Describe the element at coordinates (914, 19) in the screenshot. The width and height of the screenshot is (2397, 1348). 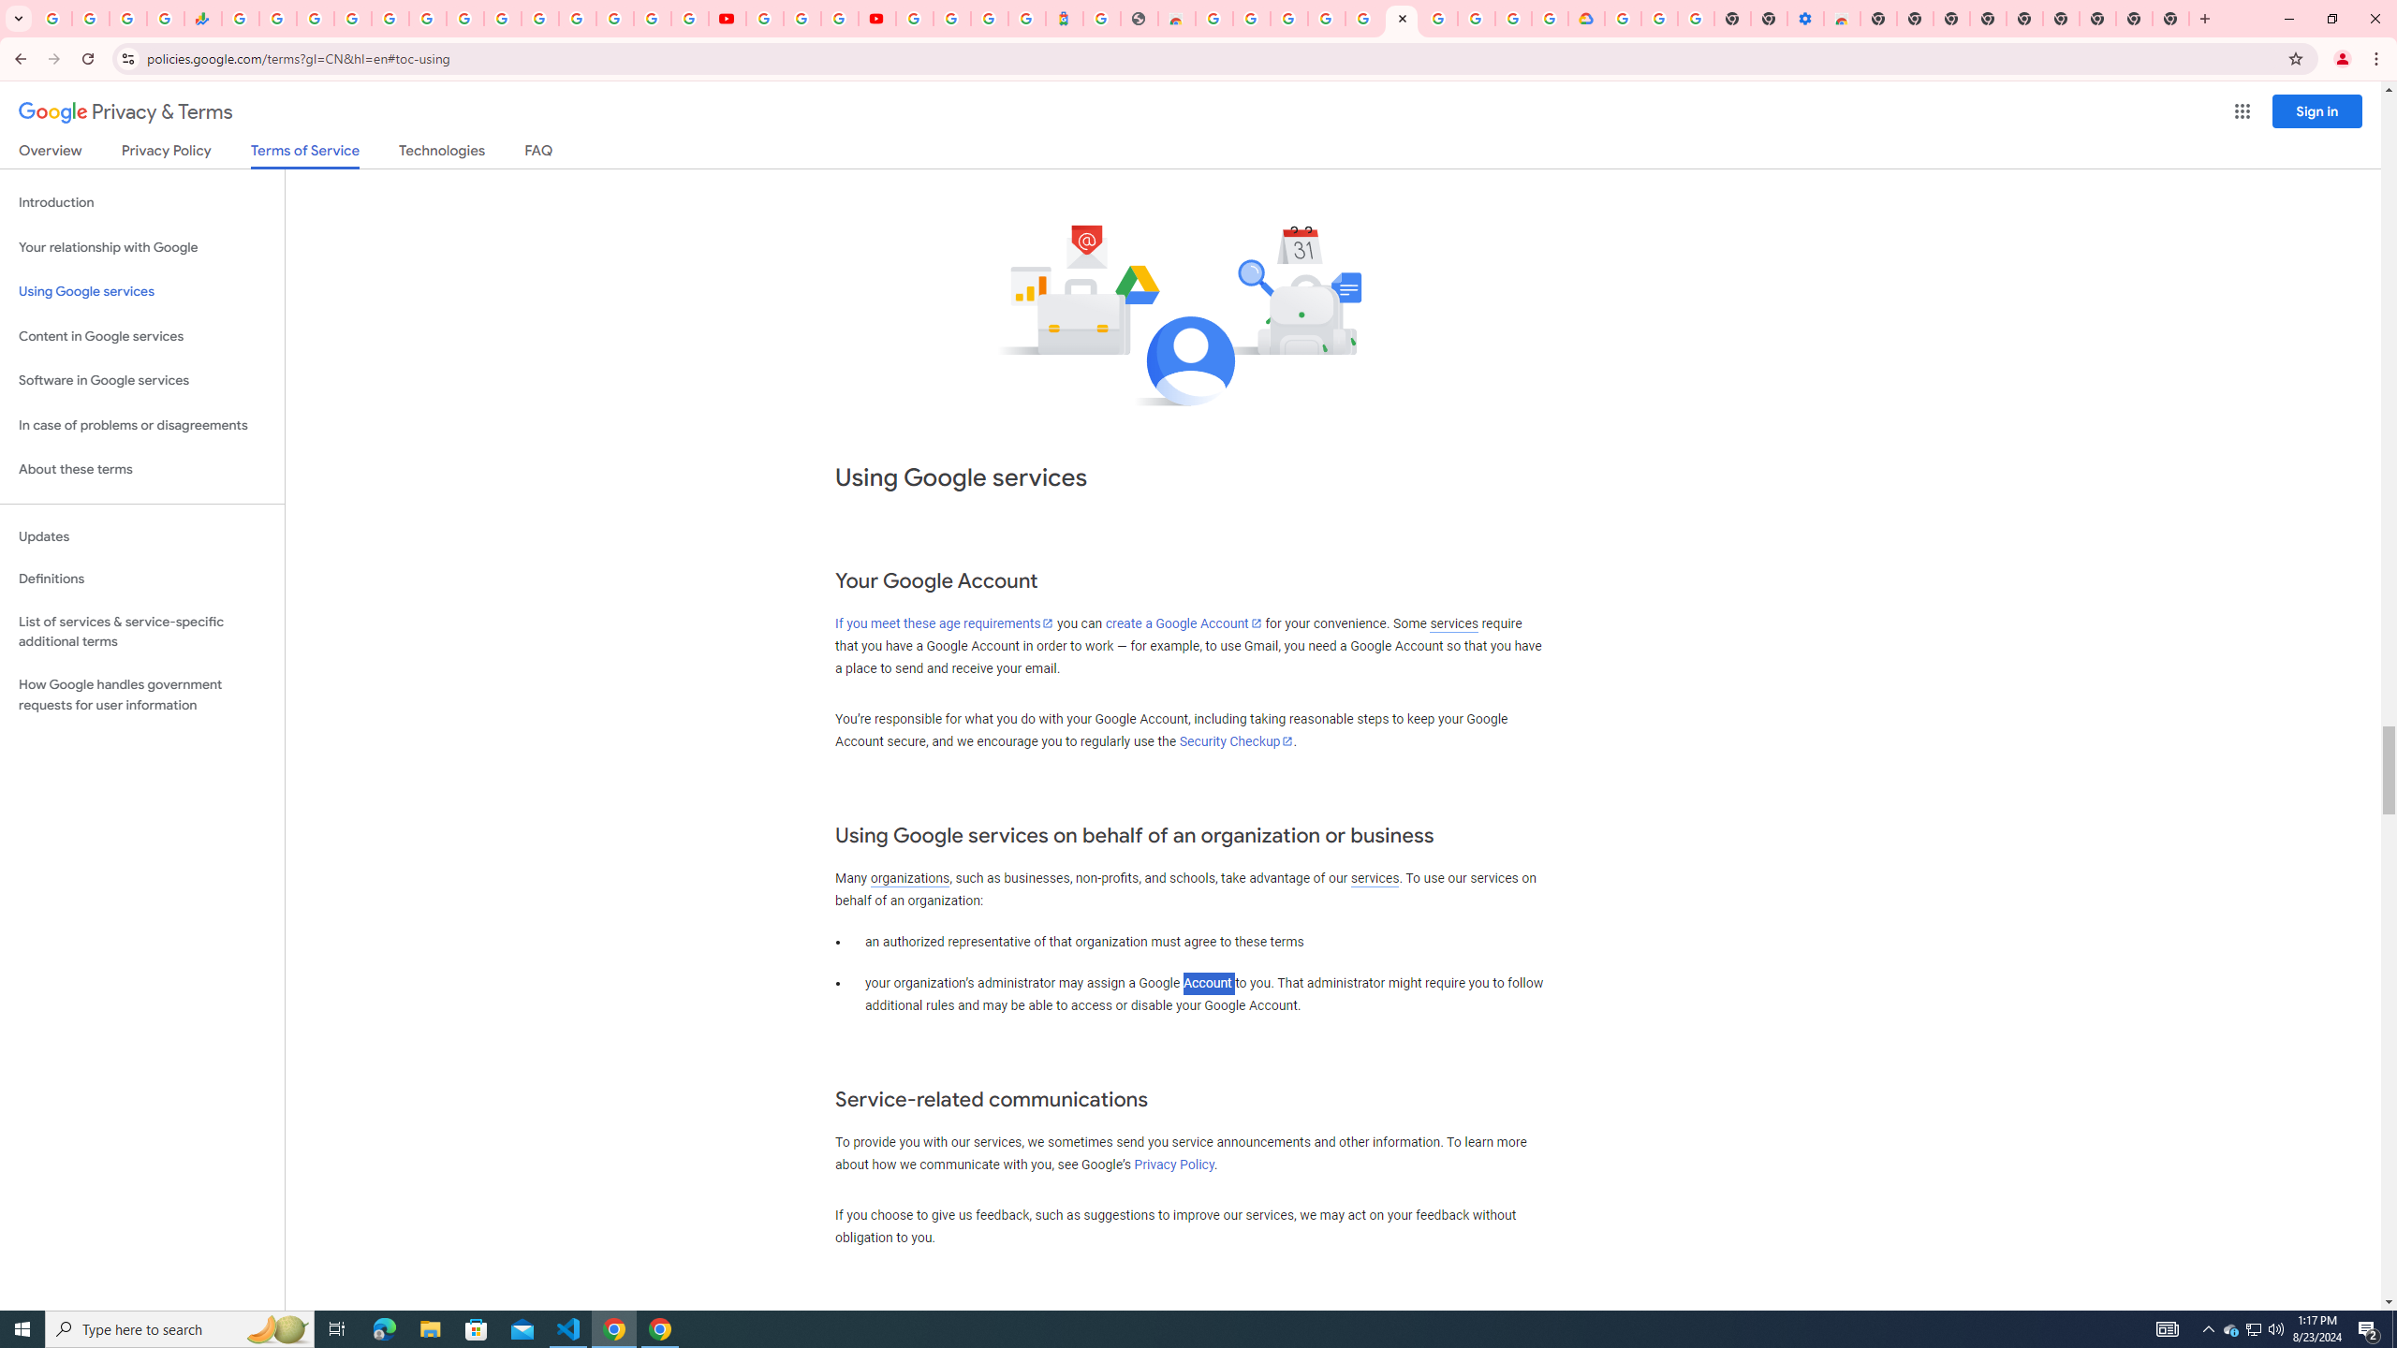
I see `Sign in - Google Accounts` at that location.